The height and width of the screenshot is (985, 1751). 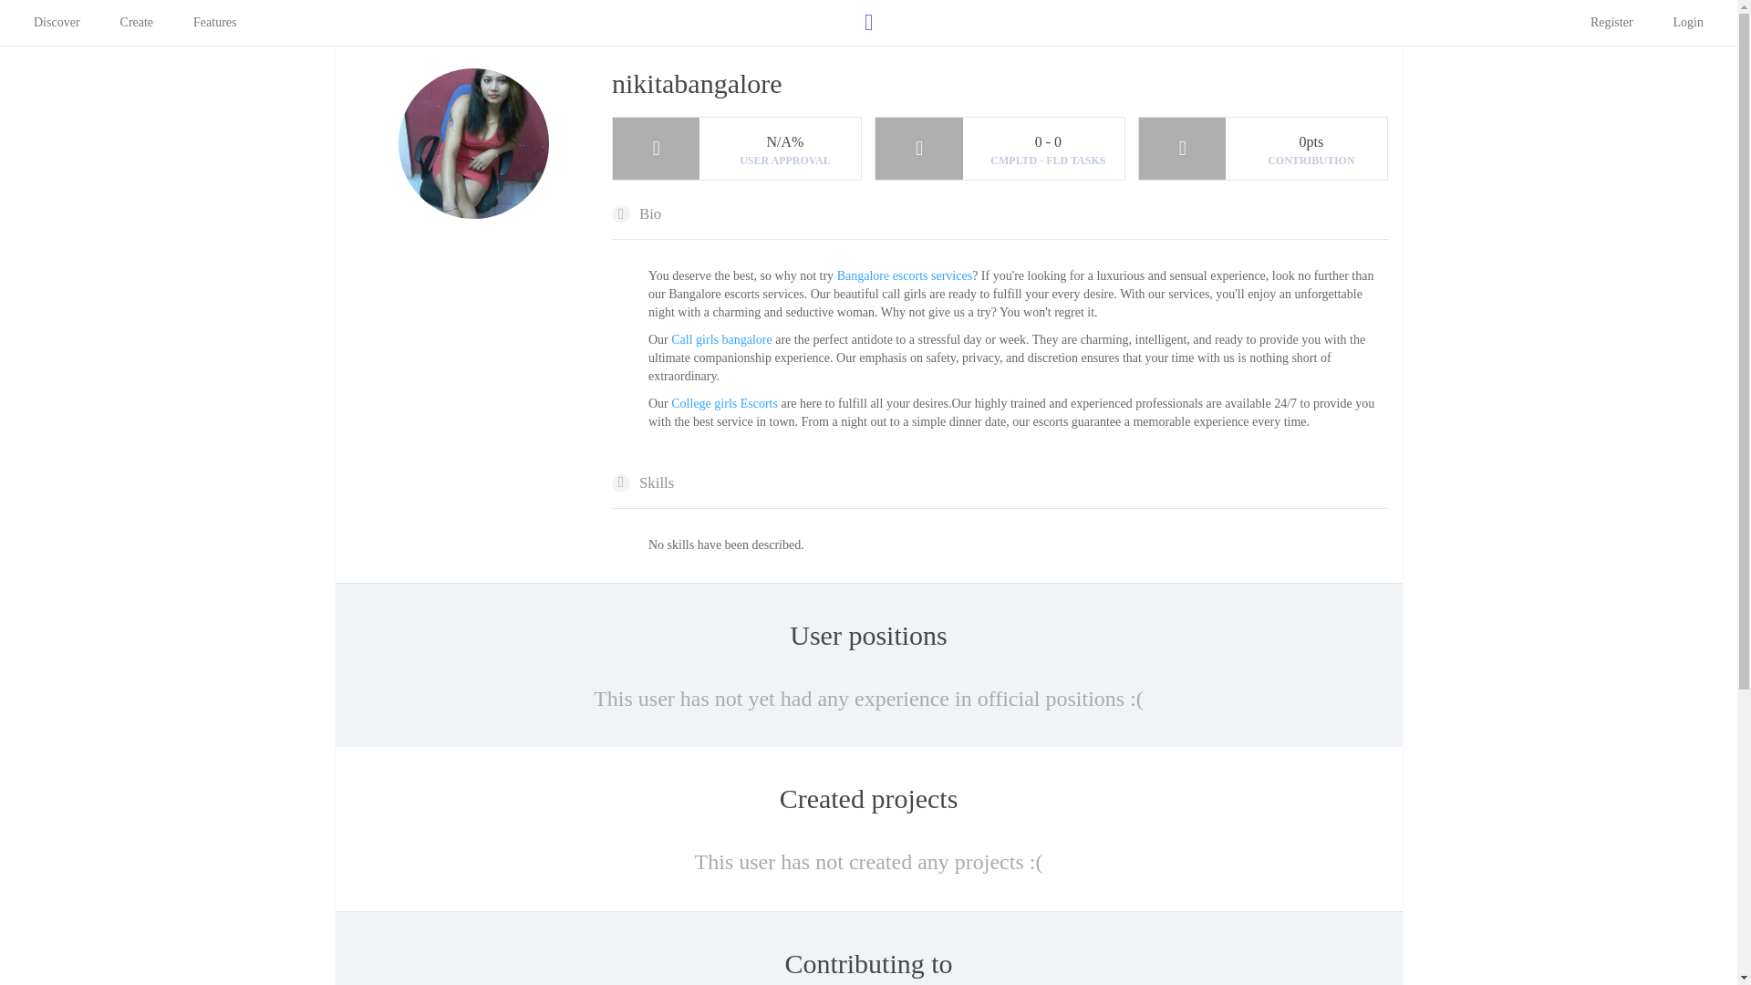 What do you see at coordinates (215, 22) in the screenshot?
I see `Features` at bounding box center [215, 22].